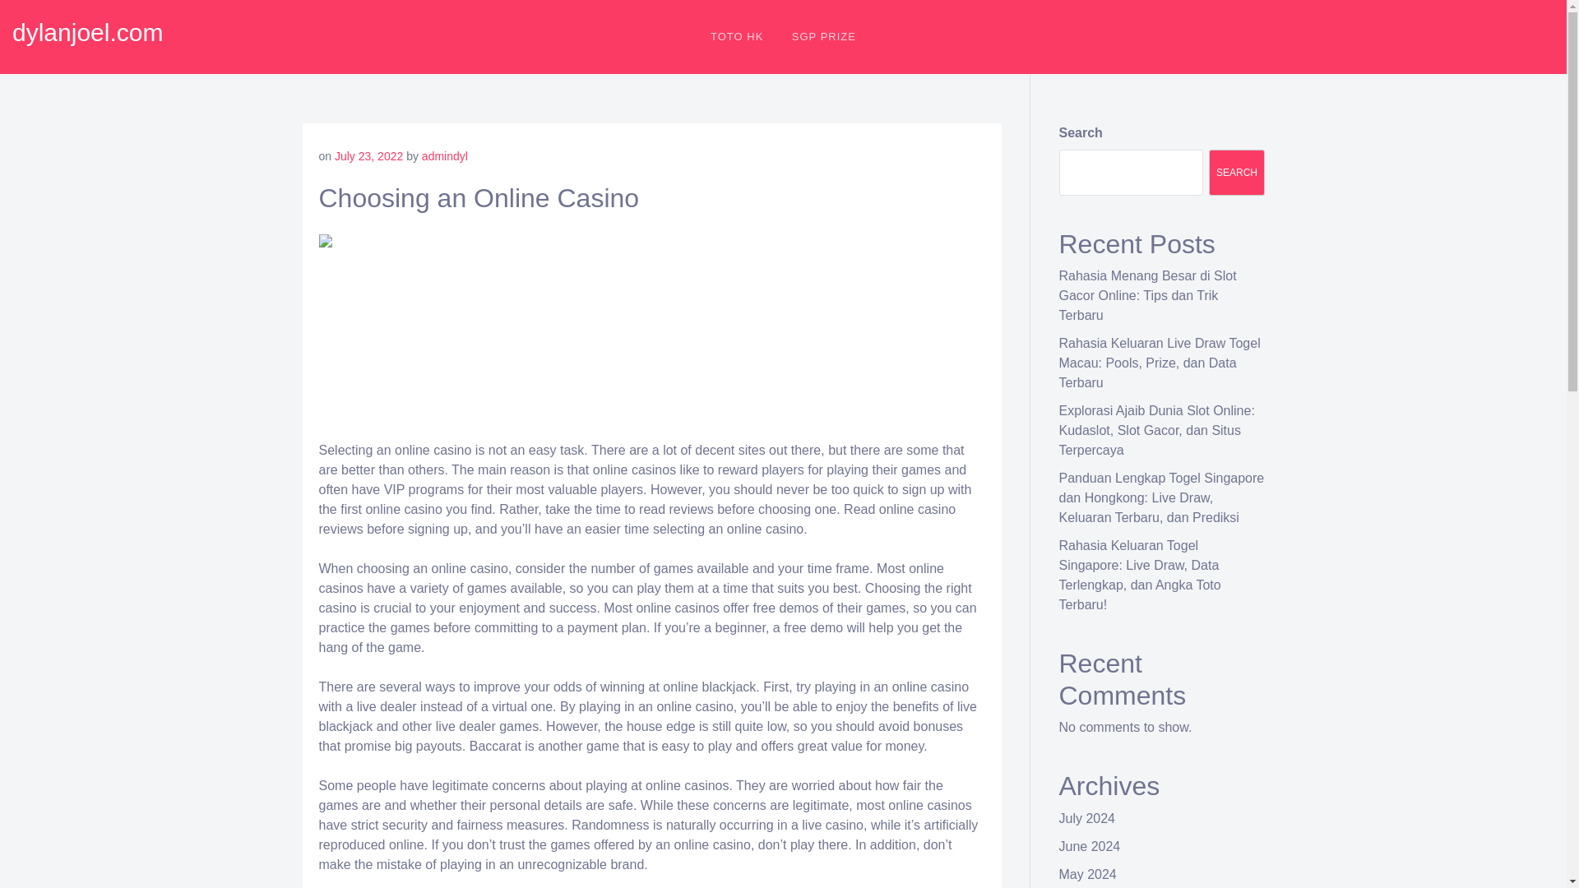  I want to click on TOTO HK, so click(736, 36).